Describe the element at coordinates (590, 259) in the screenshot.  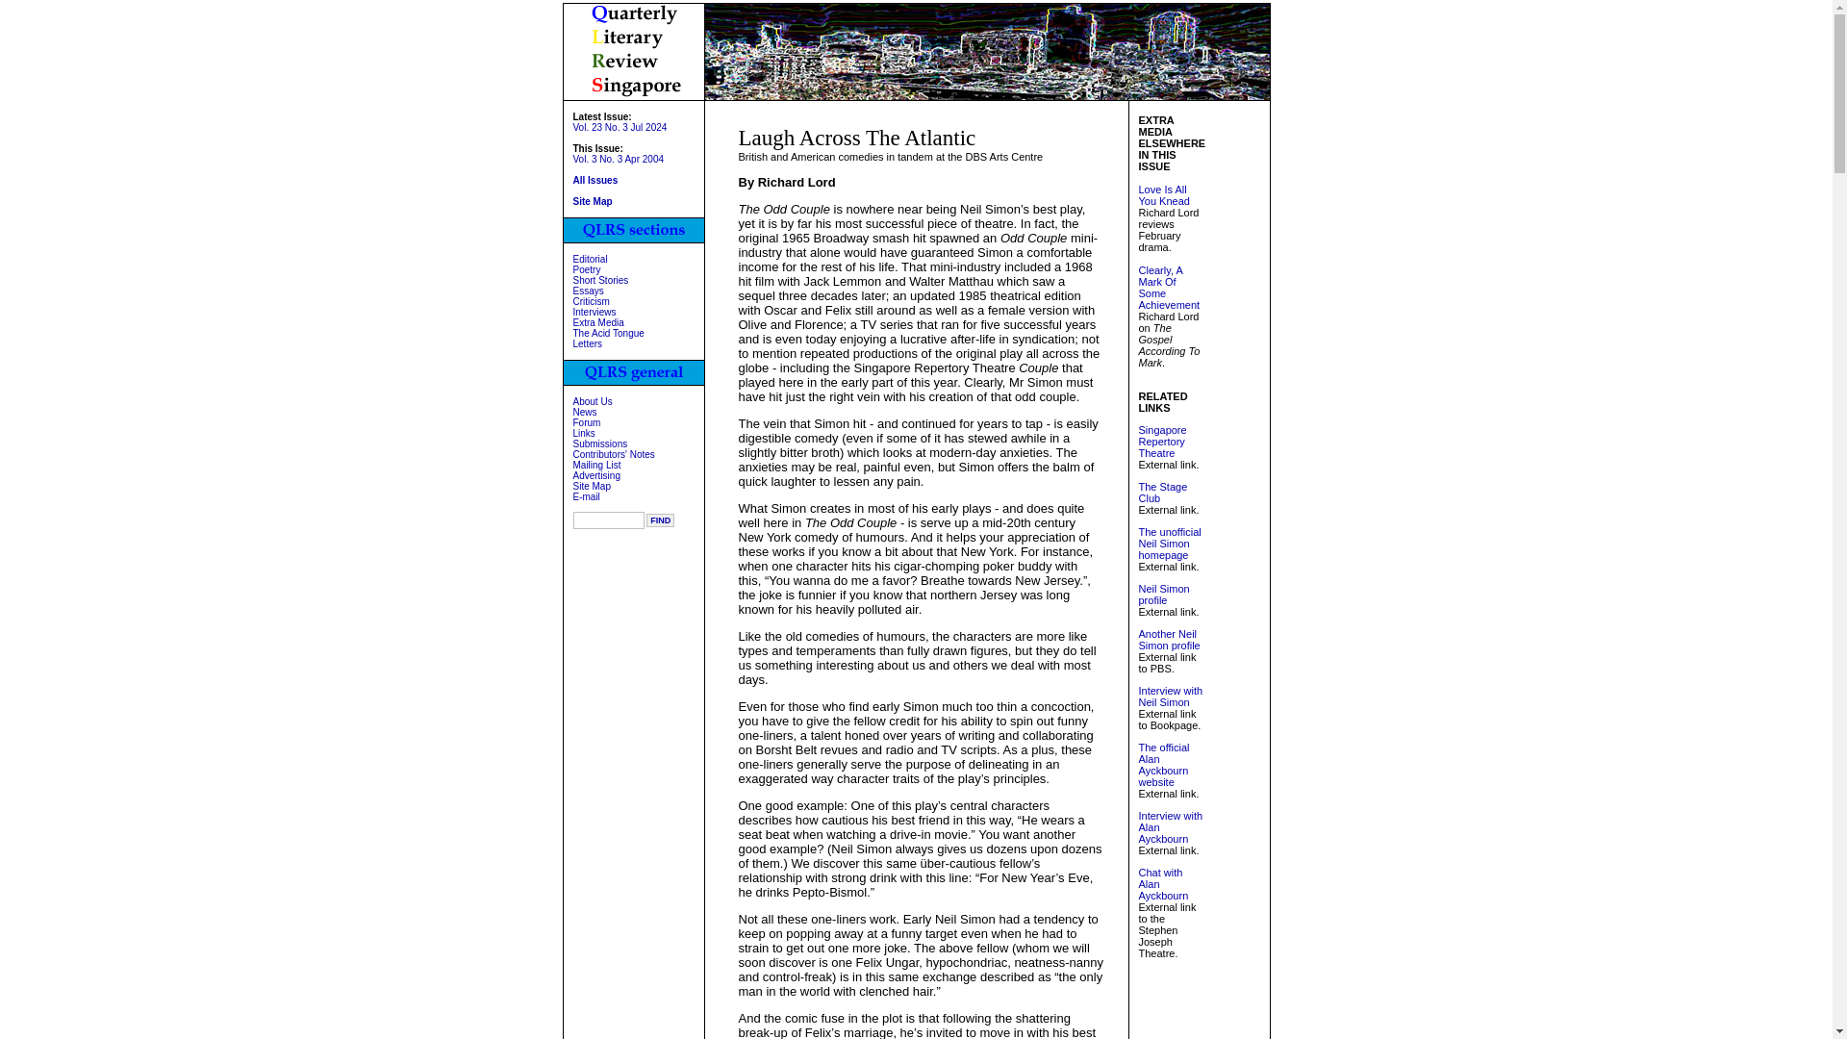
I see `Editorial` at that location.